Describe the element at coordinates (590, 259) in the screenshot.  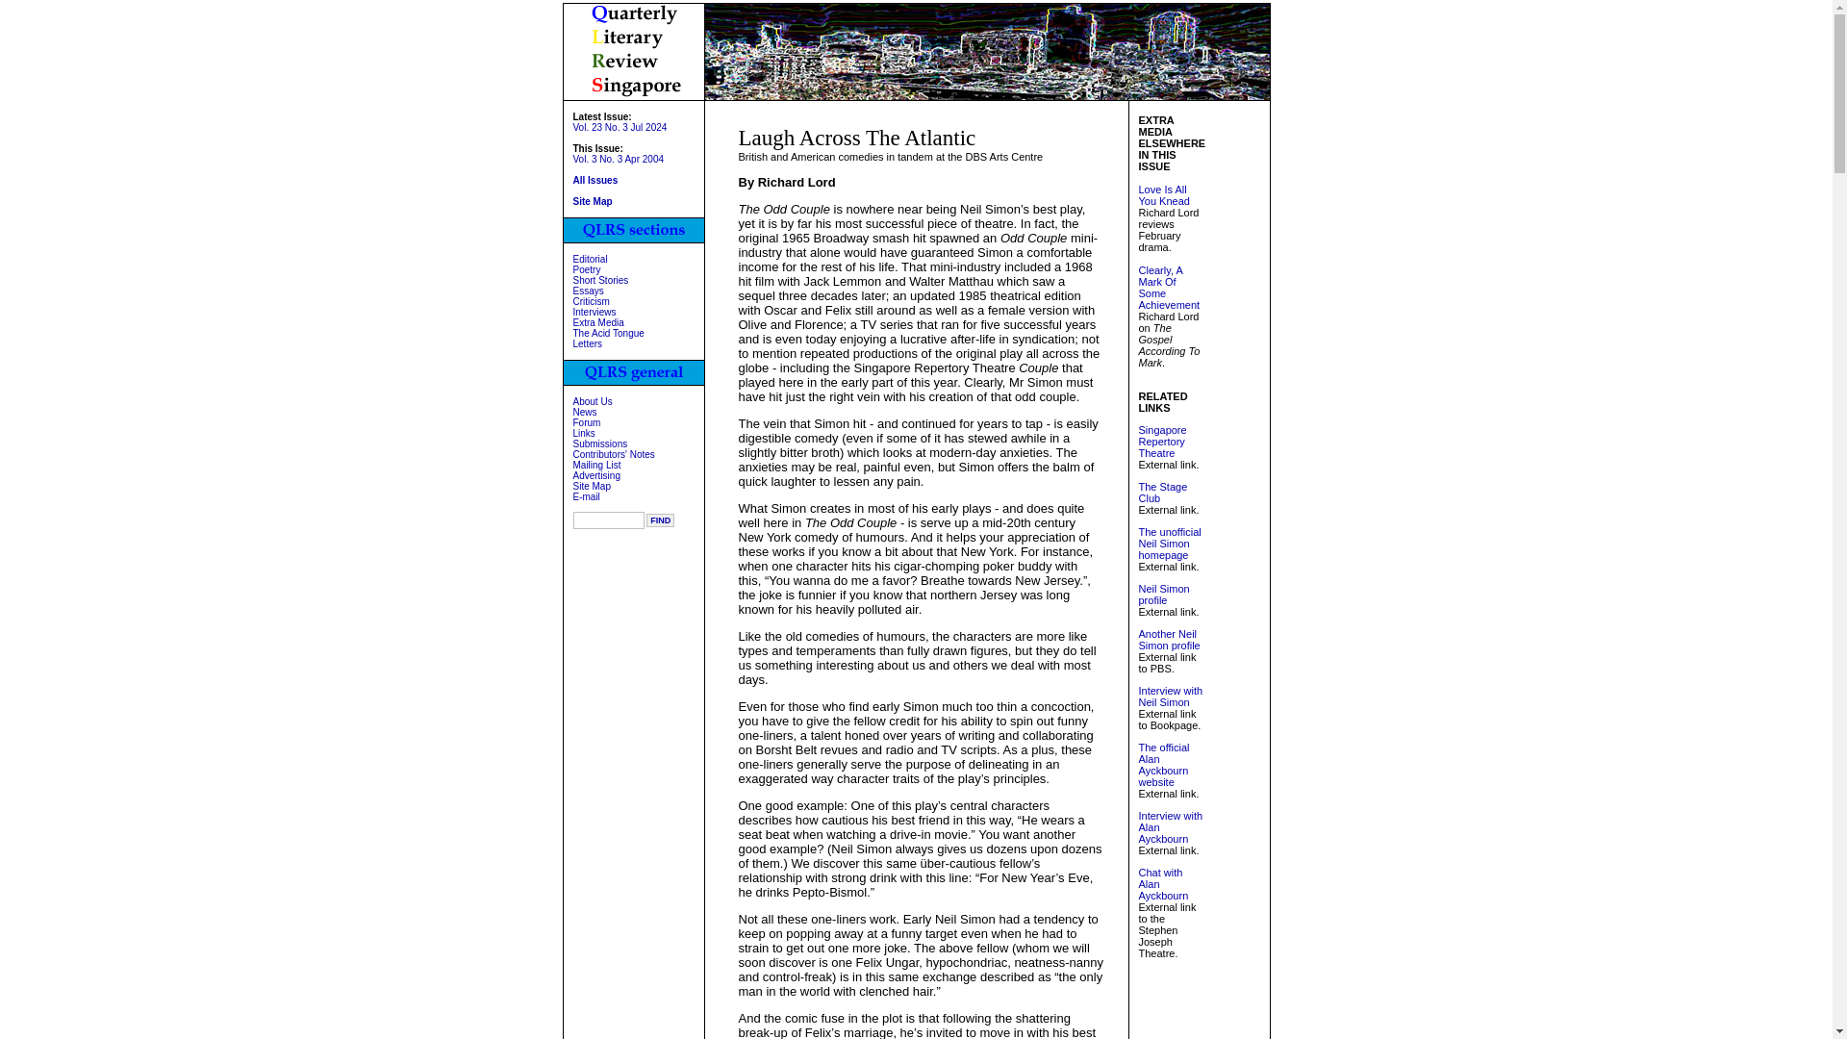
I see `Editorial` at that location.